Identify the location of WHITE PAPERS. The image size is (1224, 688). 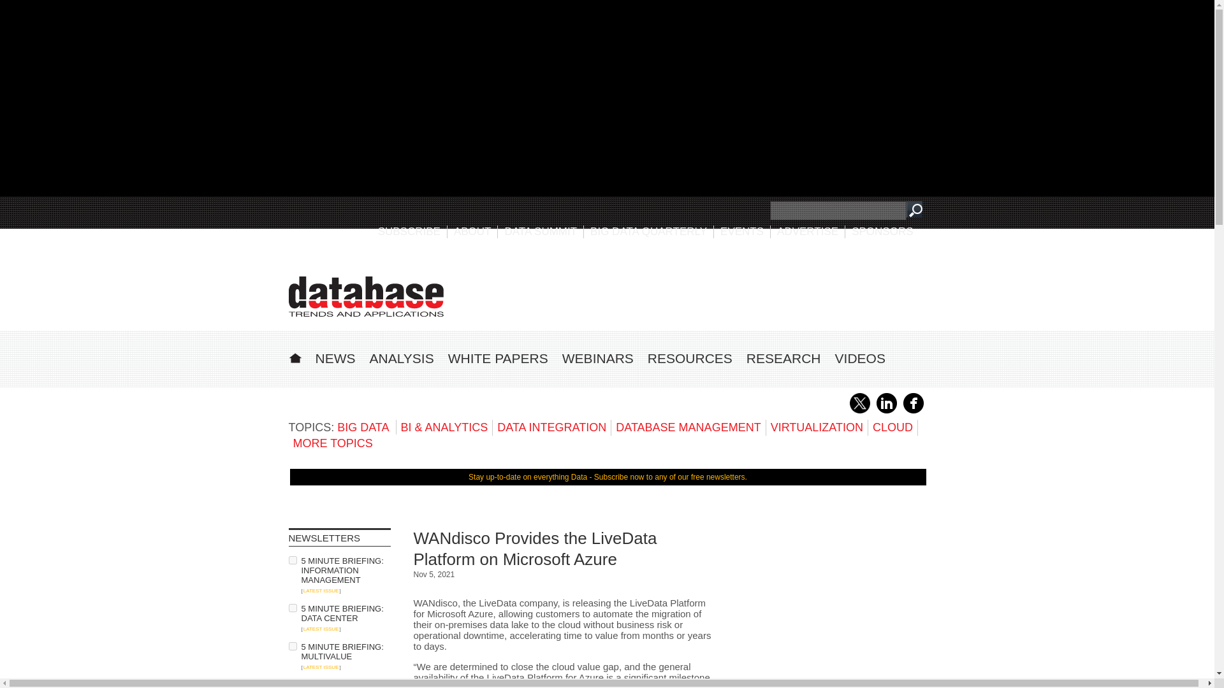
(498, 358).